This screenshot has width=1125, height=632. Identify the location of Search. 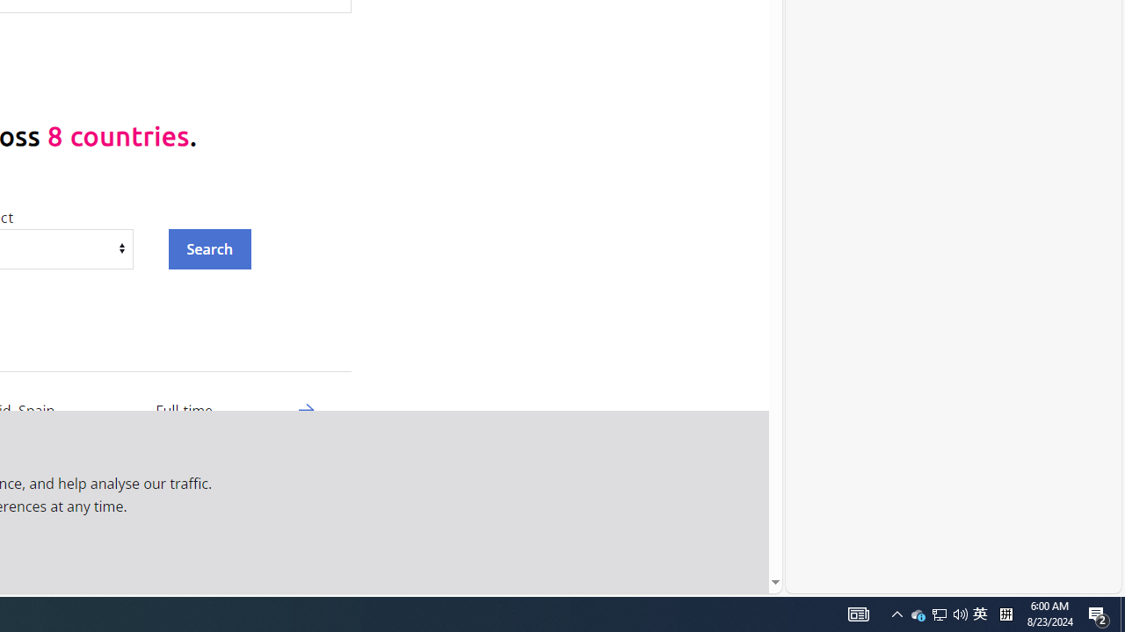
(209, 248).